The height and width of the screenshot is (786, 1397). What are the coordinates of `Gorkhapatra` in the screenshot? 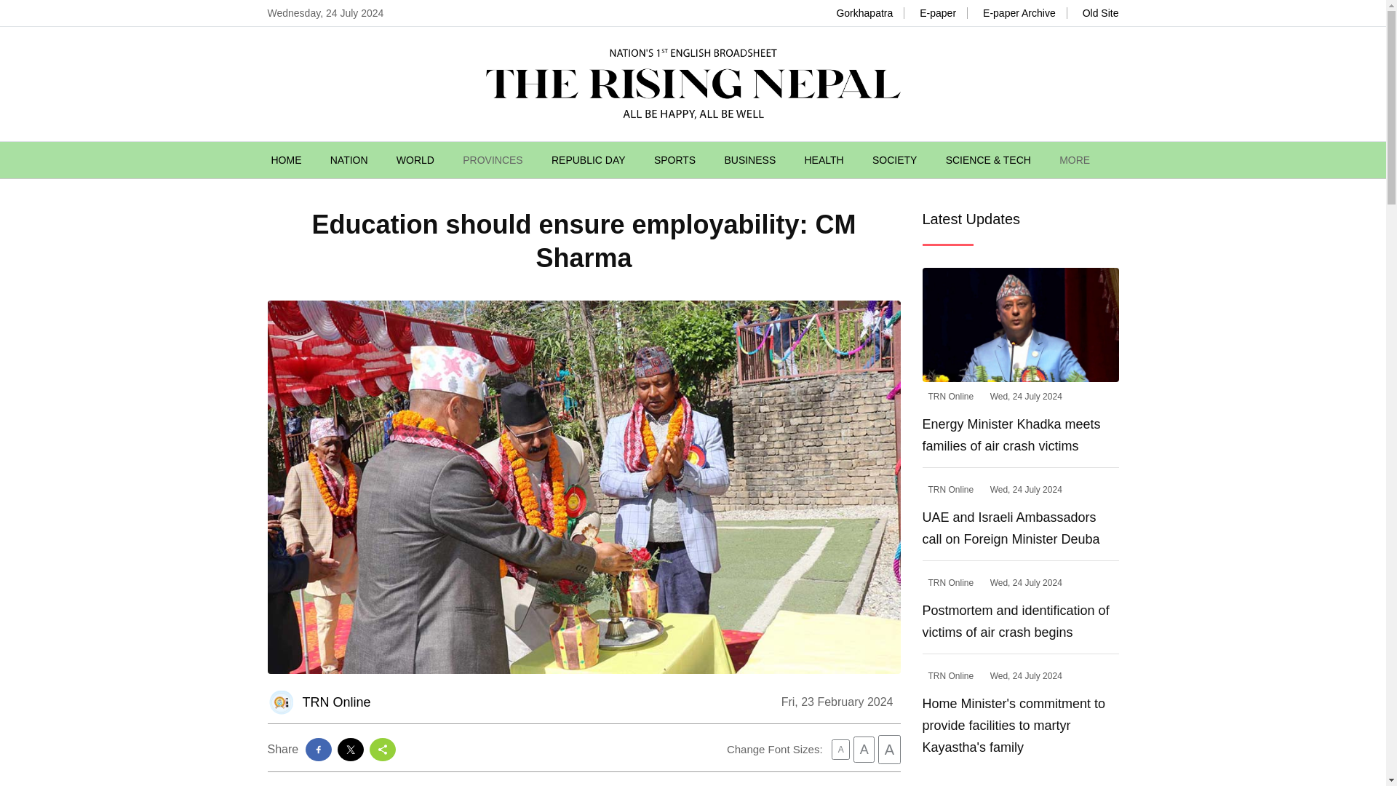 It's located at (862, 12).